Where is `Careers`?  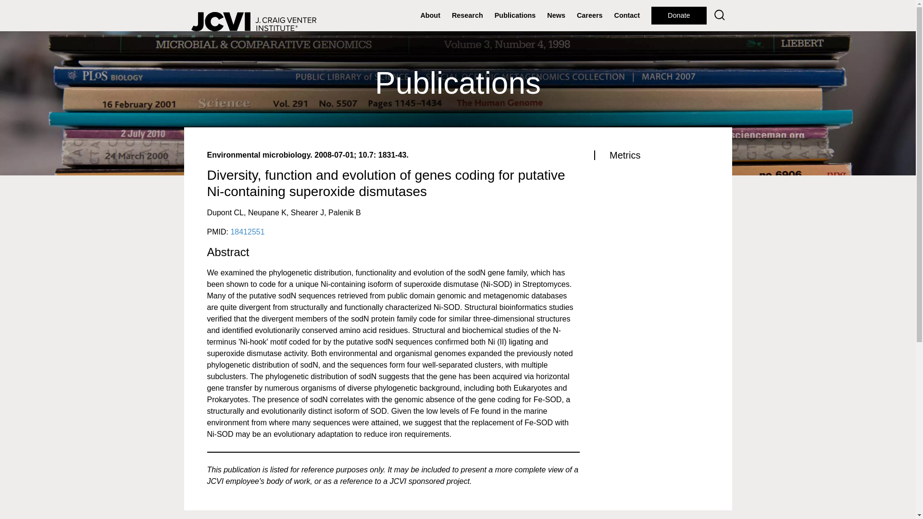
Careers is located at coordinates (589, 15).